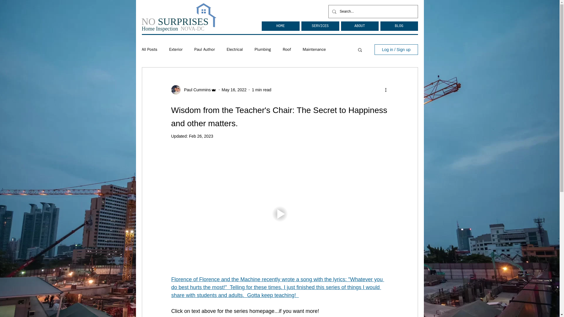 The height and width of the screenshot is (317, 564). Describe the element at coordinates (176, 49) in the screenshot. I see `Exterior` at that location.